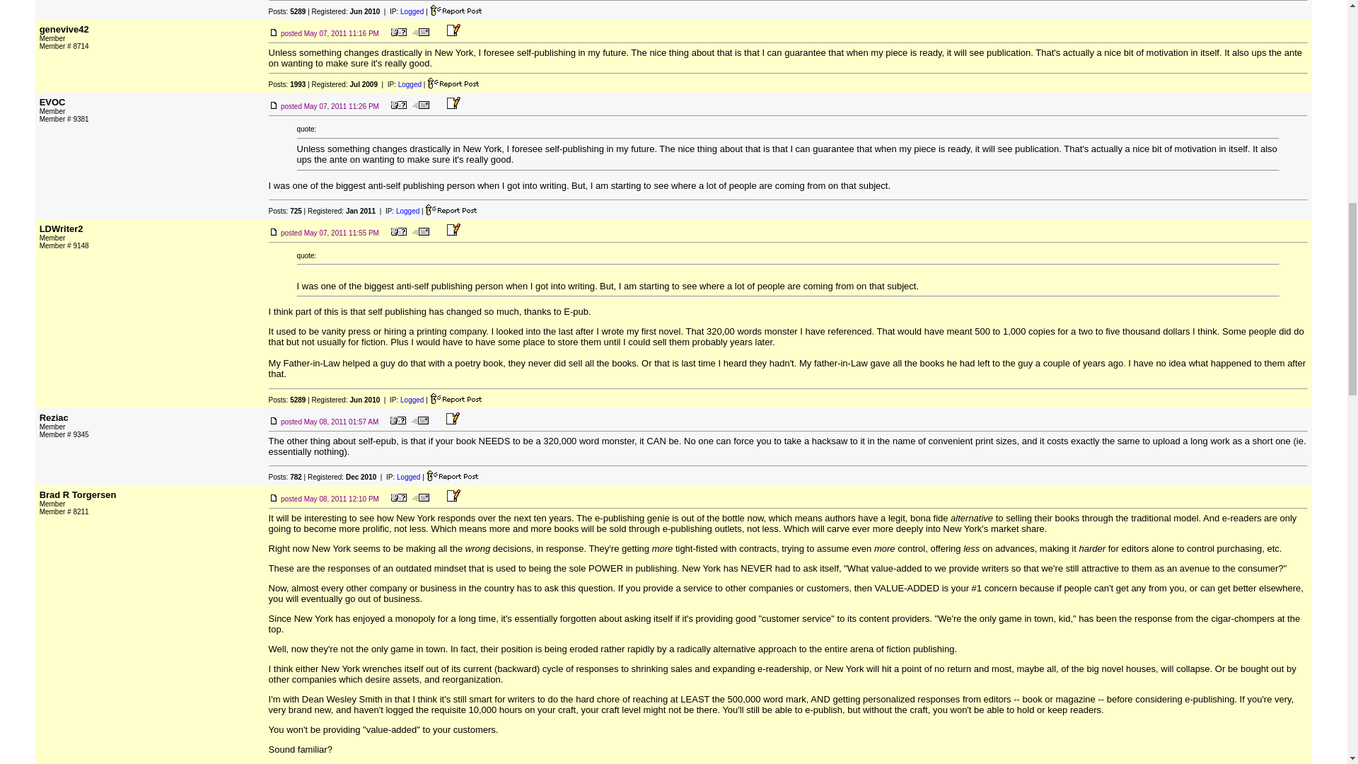 Image resolution: width=1358 pixels, height=764 pixels. Describe the element at coordinates (455, 399) in the screenshot. I see `Report this post to a Moderator` at that location.